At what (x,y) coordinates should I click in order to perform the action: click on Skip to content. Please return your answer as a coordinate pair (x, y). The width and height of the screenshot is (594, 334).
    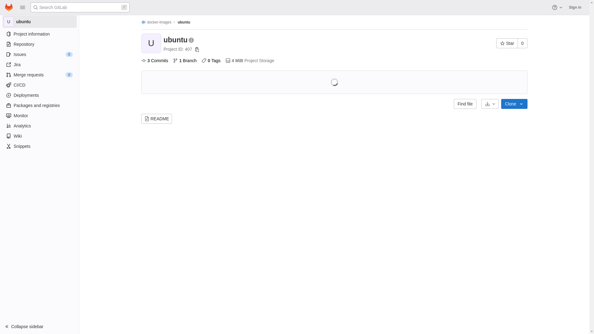
    Looking at the image, I should click on (5, 7).